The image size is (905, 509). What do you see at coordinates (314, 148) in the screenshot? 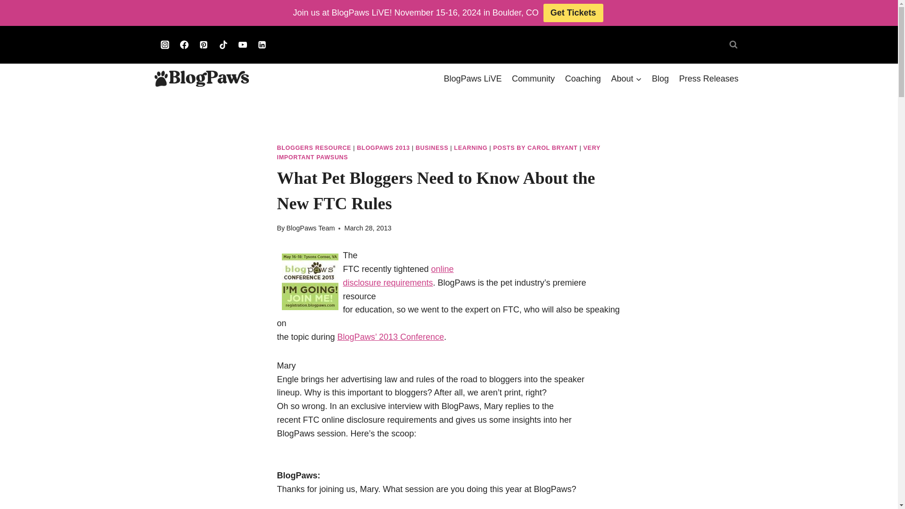
I see `BLOGGERS RESOURCE` at bounding box center [314, 148].